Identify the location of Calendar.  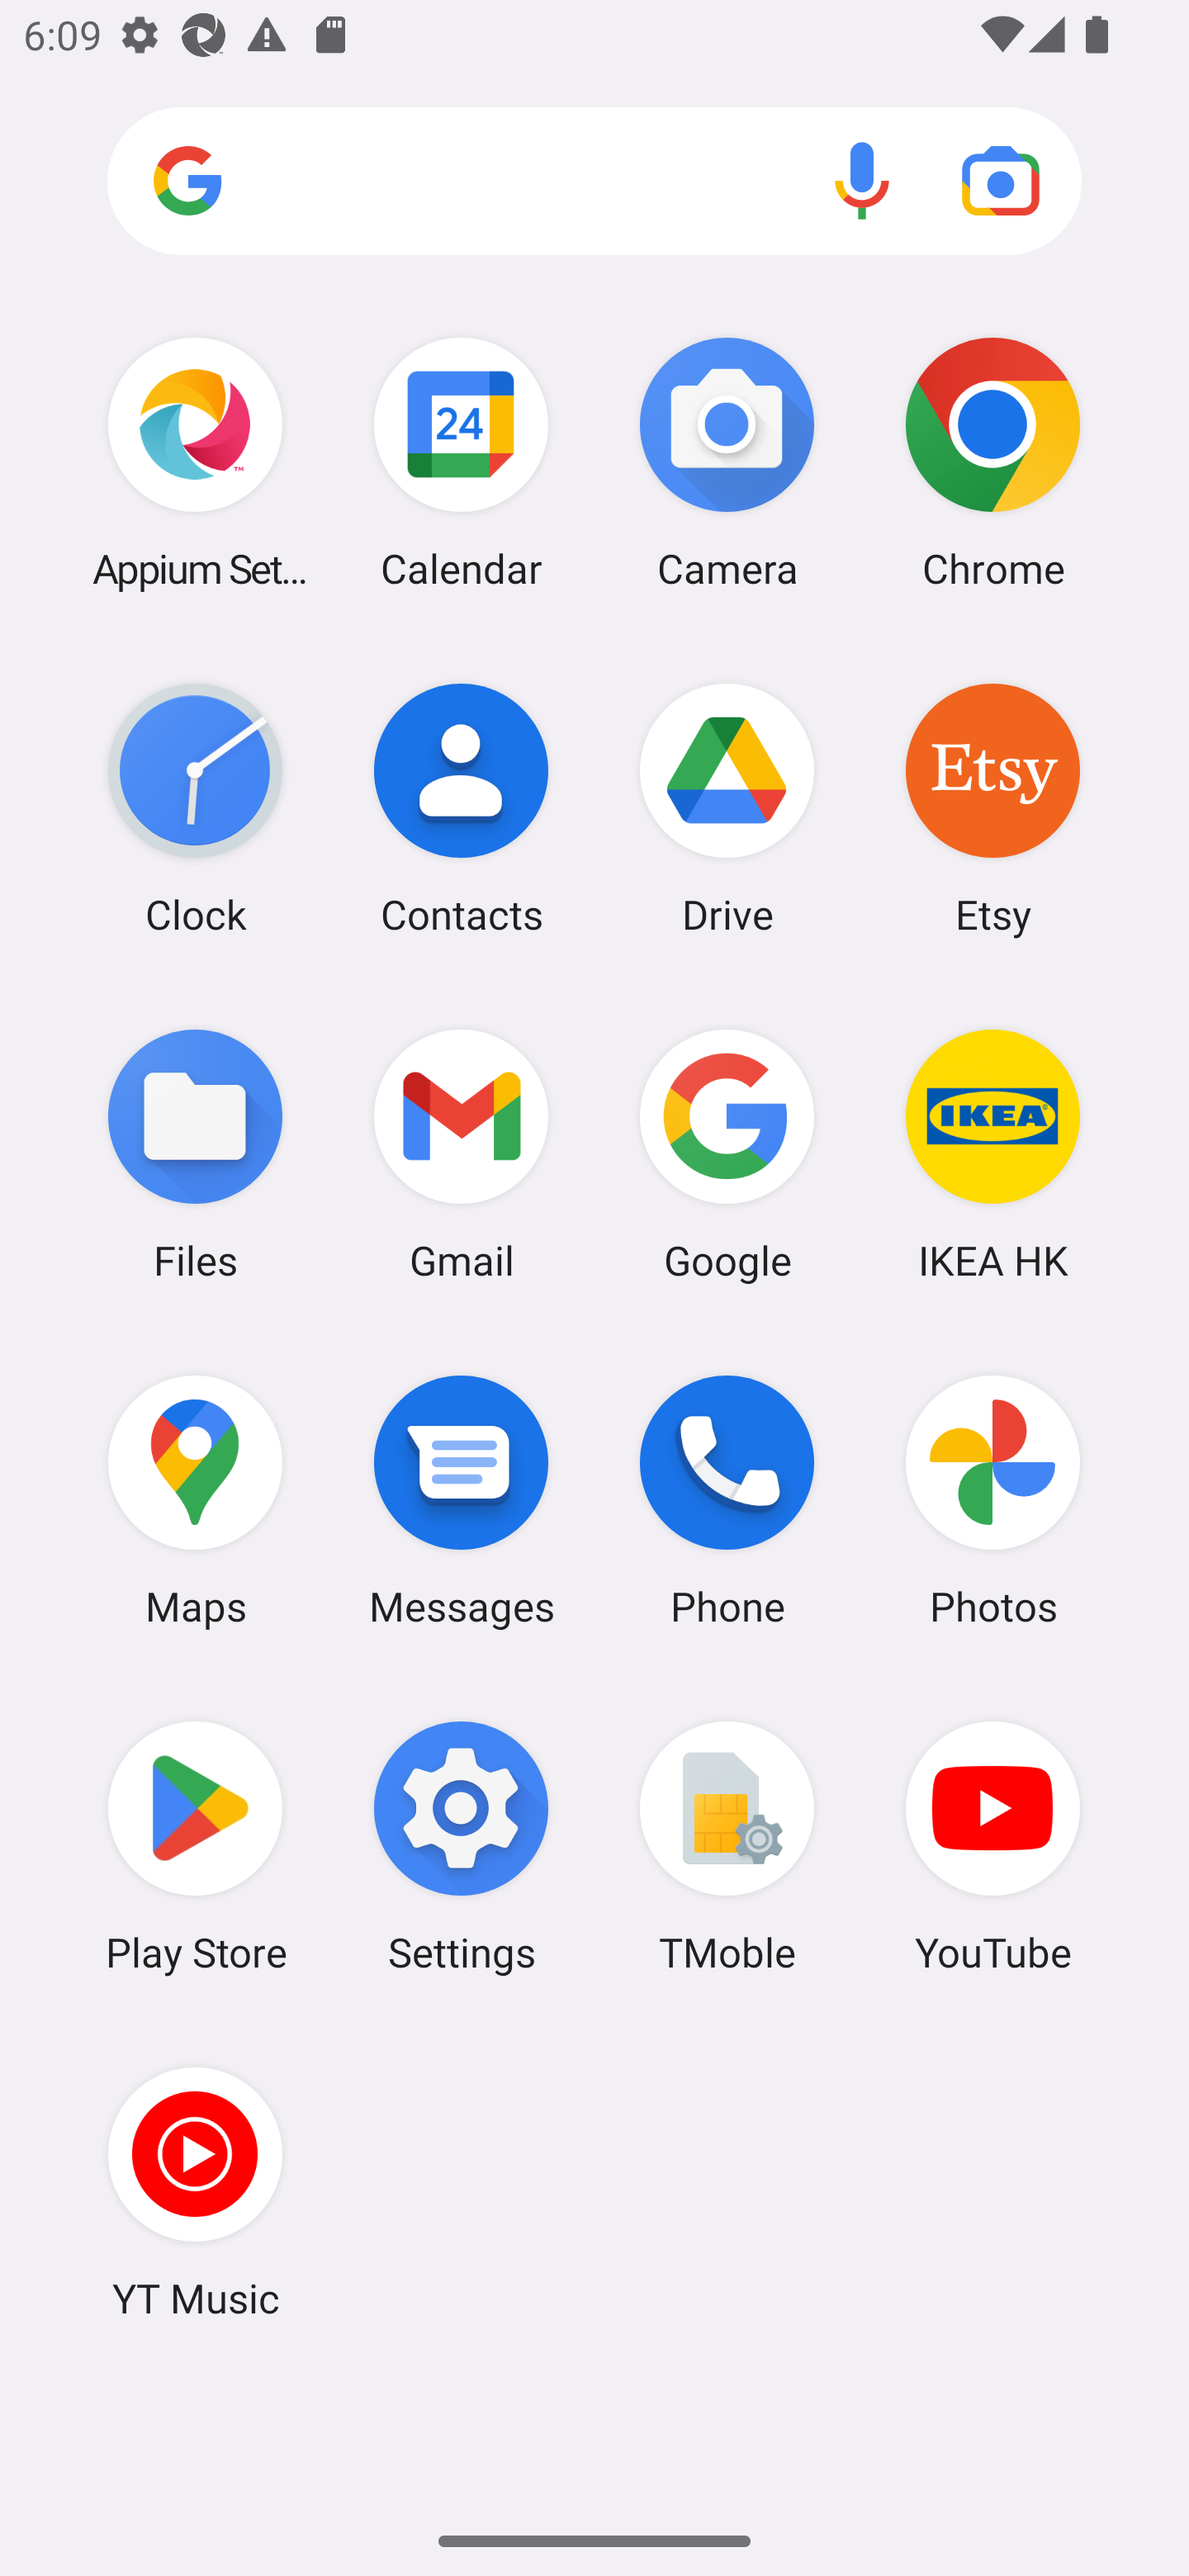
(461, 462).